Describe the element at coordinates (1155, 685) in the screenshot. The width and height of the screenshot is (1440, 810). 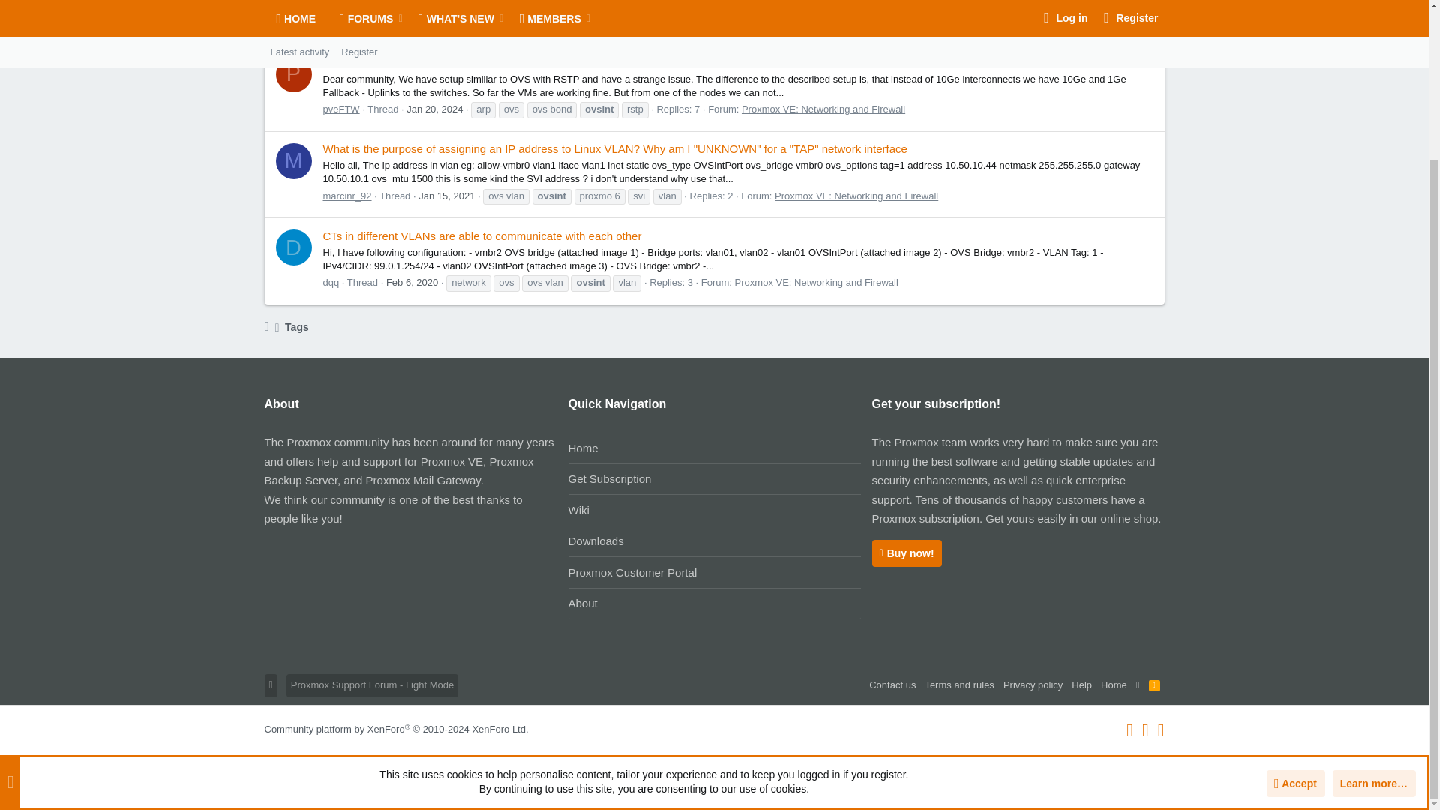
I see `RSS` at that location.